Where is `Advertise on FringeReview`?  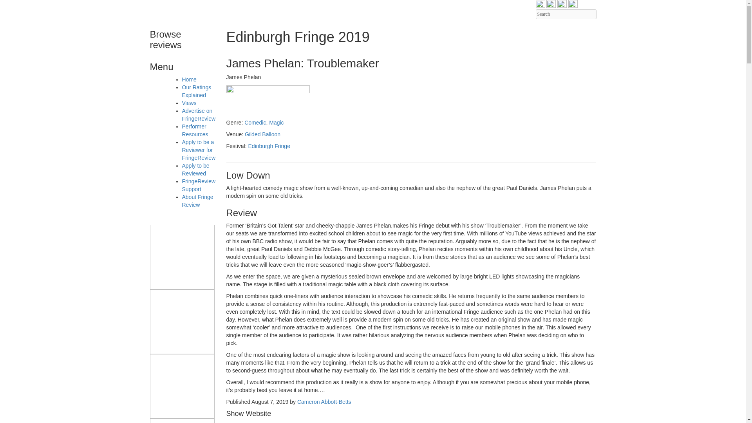 Advertise on FringeReview is located at coordinates (198, 115).